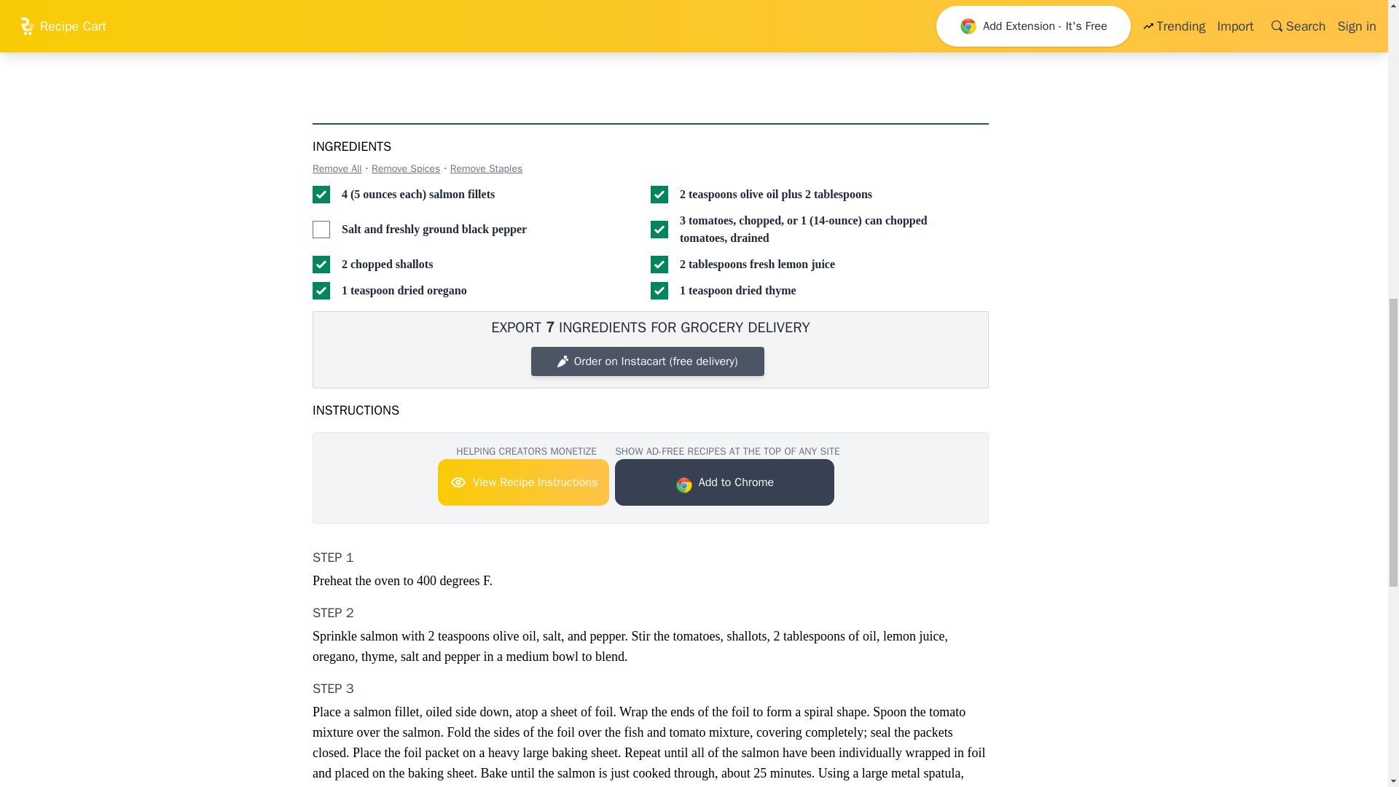 This screenshot has width=1399, height=787. I want to click on 2 chopped shallots, so click(321, 264).